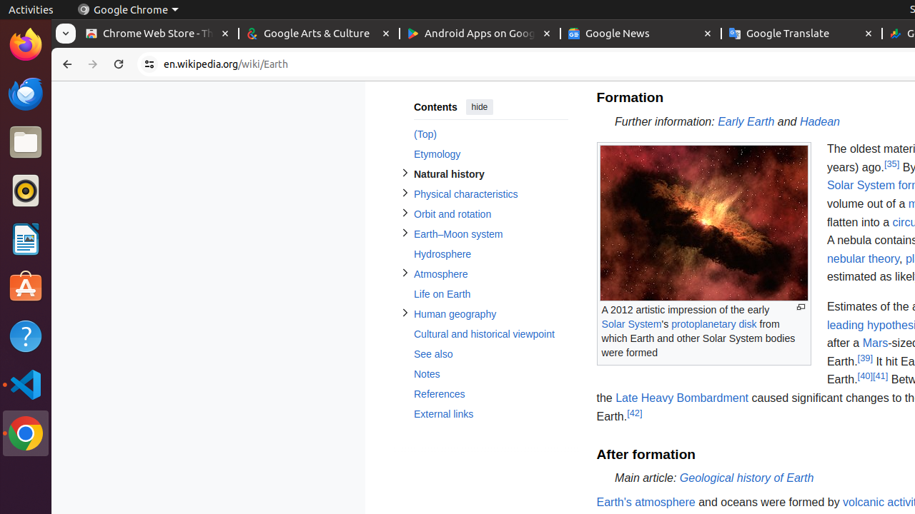  Describe the element at coordinates (490, 334) in the screenshot. I see `Cultural and historical viewpoint` at that location.